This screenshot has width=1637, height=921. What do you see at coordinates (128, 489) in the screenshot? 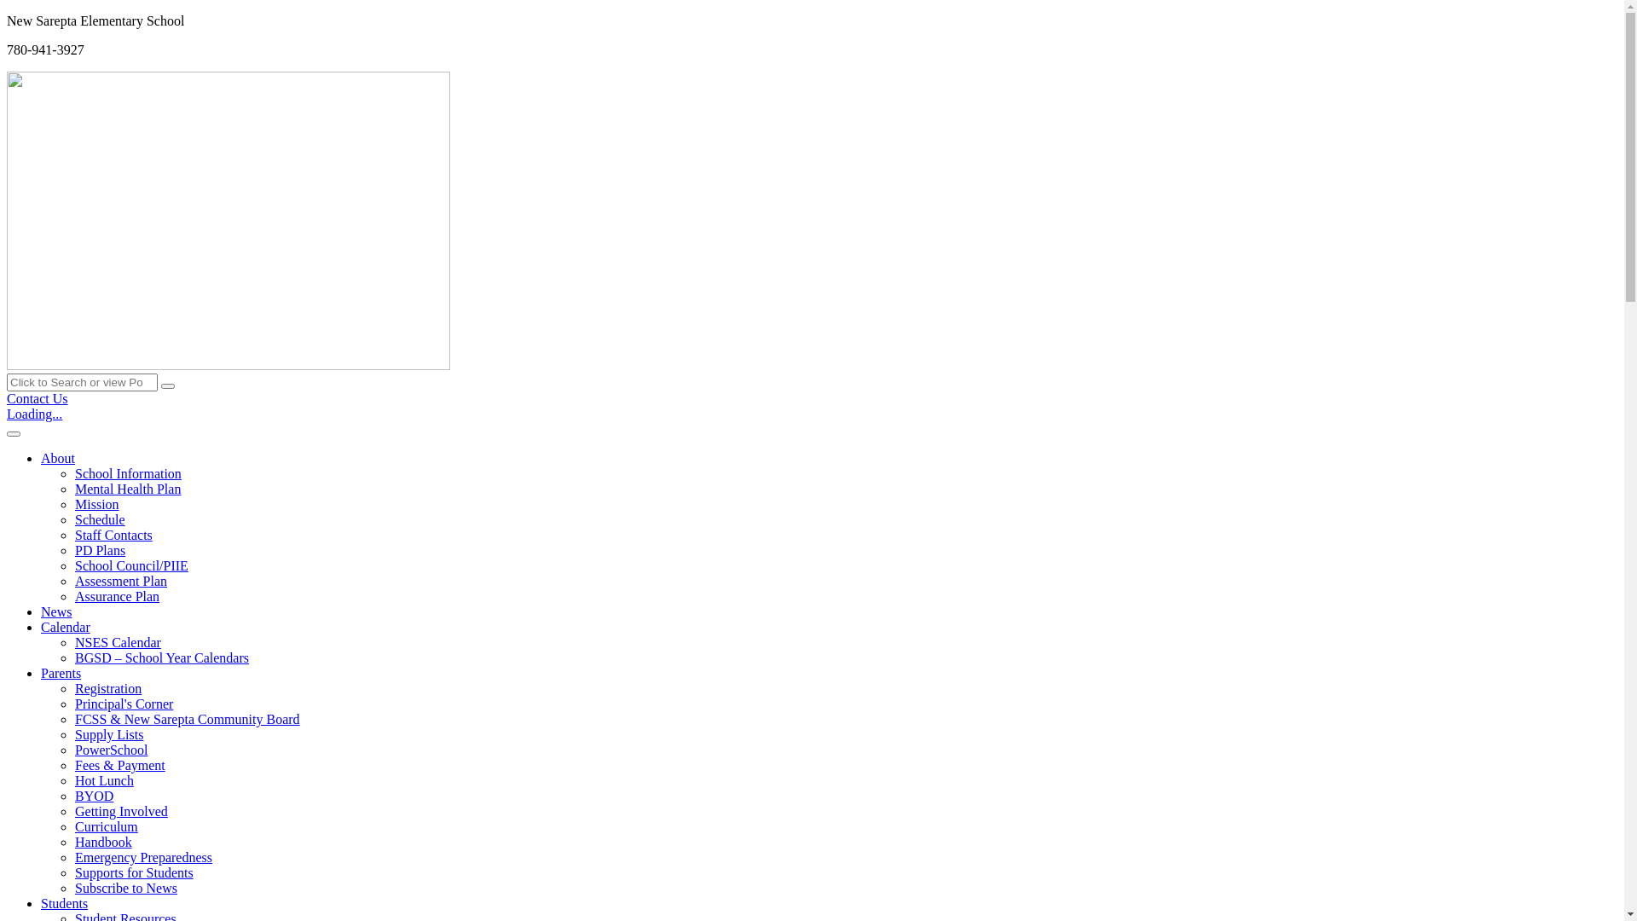
I see `Mental Health Plan` at bounding box center [128, 489].